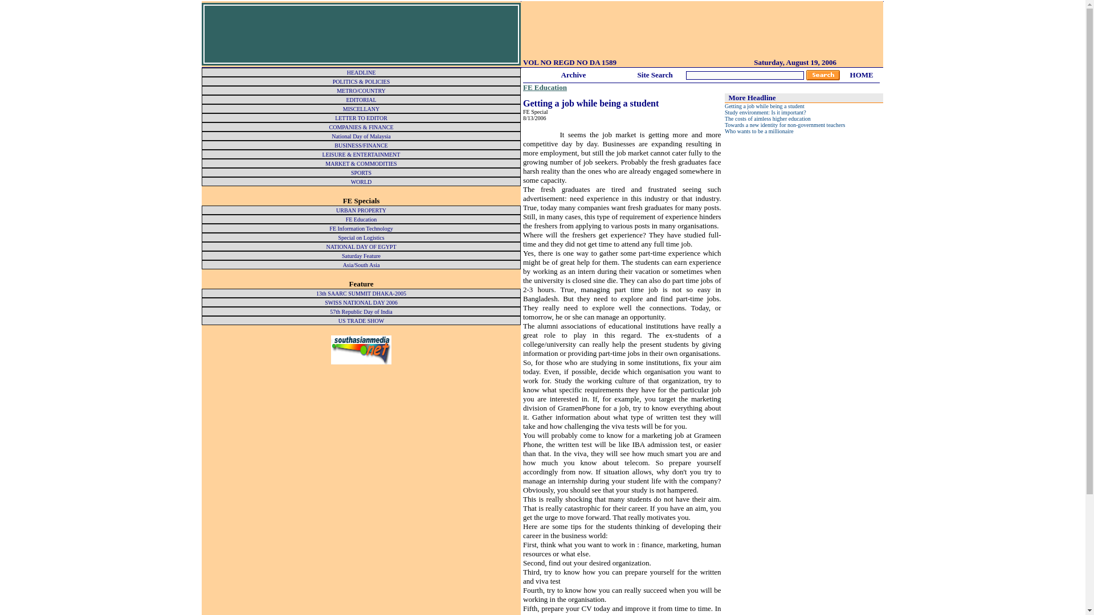 This screenshot has height=615, width=1094. I want to click on MISCELLANY, so click(361, 108).